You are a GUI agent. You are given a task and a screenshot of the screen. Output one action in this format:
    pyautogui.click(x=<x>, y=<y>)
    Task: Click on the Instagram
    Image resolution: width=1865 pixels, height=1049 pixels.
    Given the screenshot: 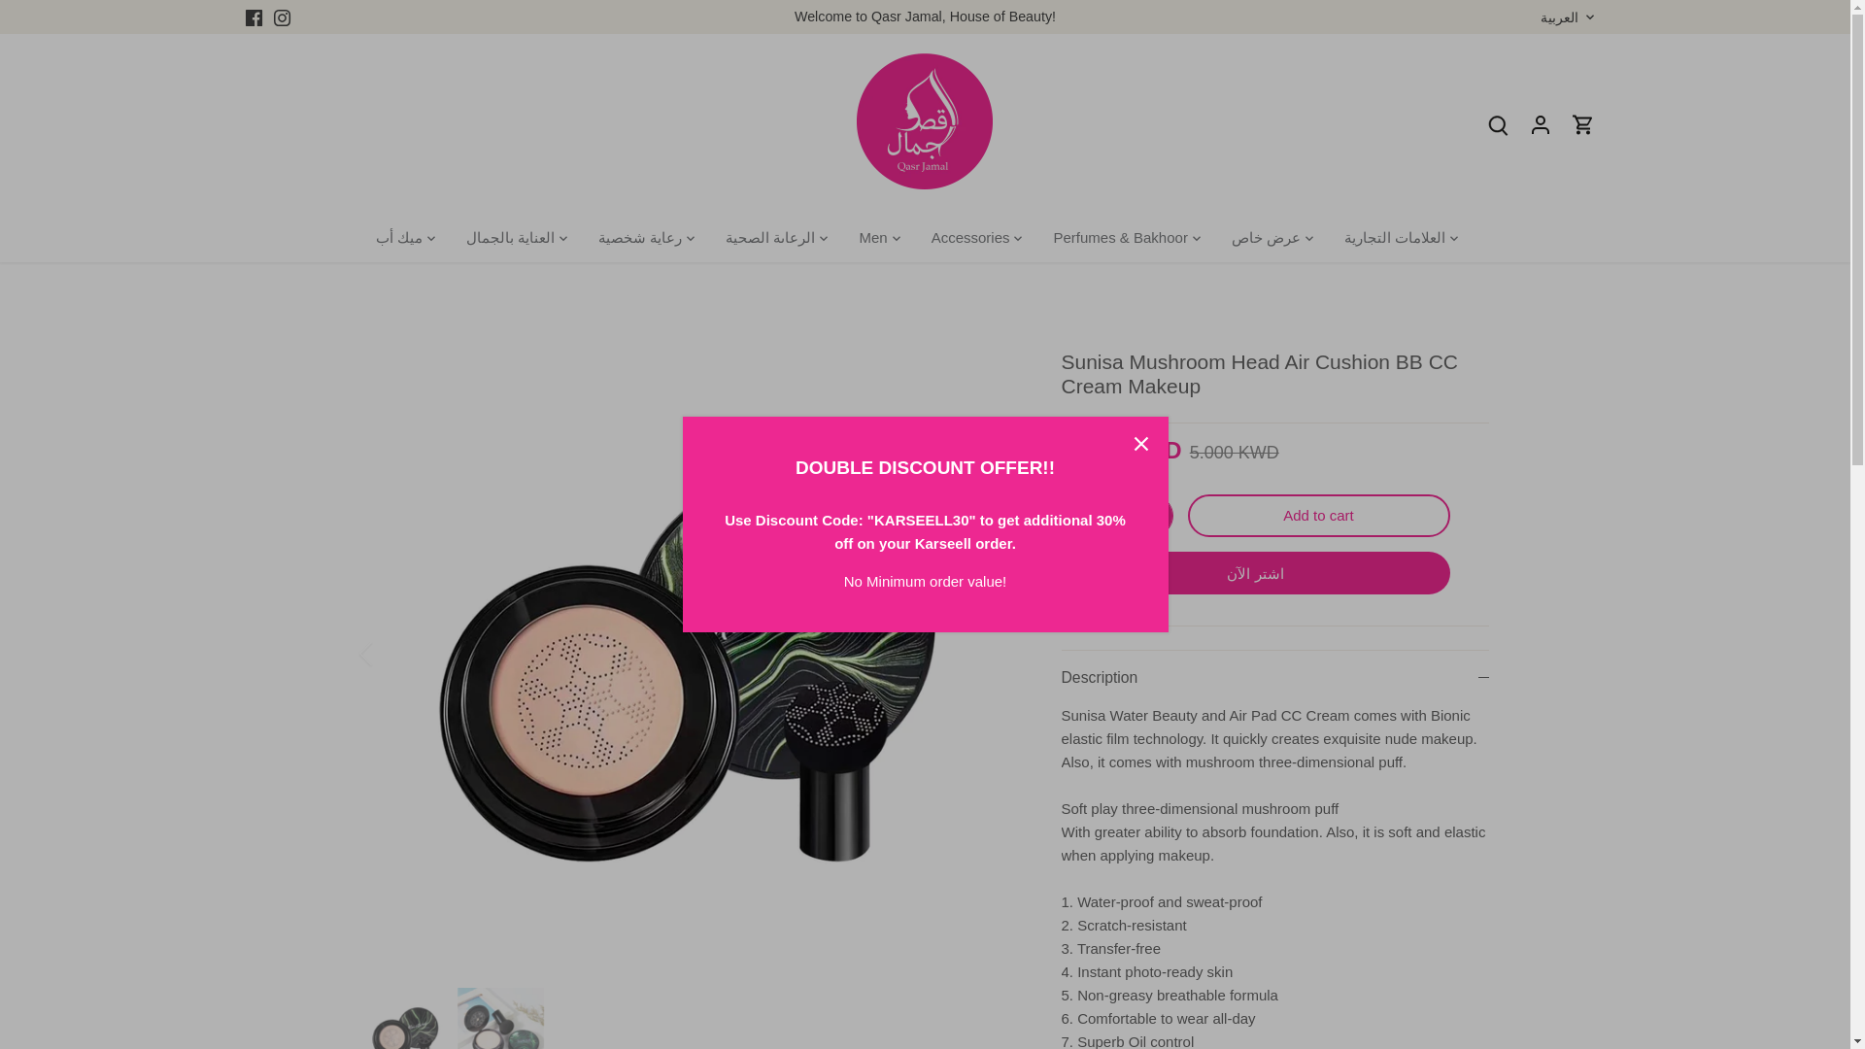 What is the action you would take?
    pyautogui.click(x=282, y=17)
    